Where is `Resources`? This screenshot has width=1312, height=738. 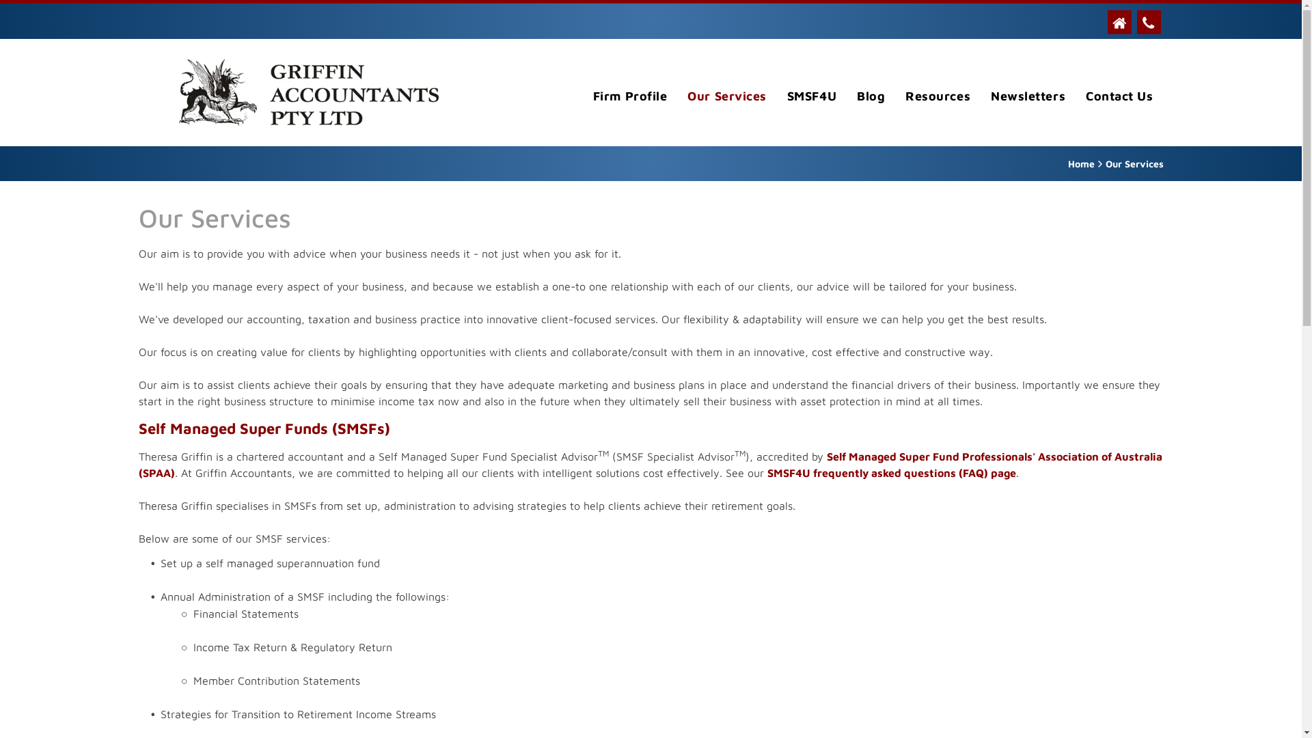
Resources is located at coordinates (938, 96).